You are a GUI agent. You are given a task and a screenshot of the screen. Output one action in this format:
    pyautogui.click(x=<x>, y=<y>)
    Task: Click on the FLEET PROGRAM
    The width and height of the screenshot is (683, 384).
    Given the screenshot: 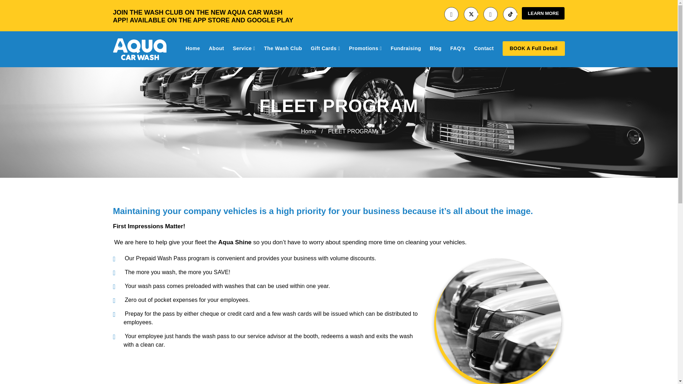 What is the action you would take?
    pyautogui.click(x=352, y=132)
    